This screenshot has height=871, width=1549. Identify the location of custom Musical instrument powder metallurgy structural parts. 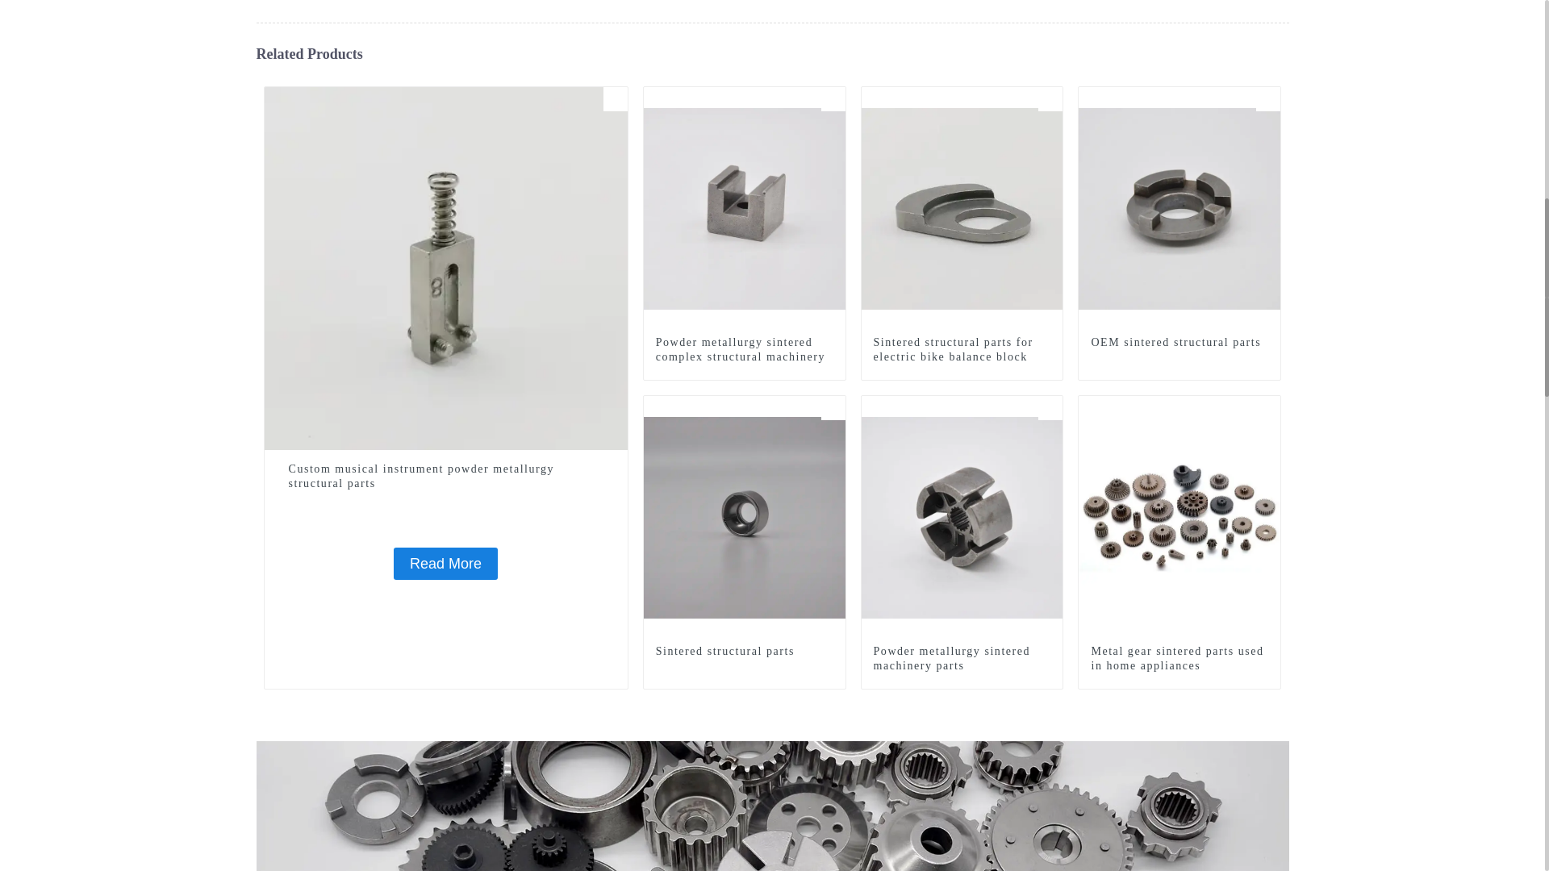
(615, 99).